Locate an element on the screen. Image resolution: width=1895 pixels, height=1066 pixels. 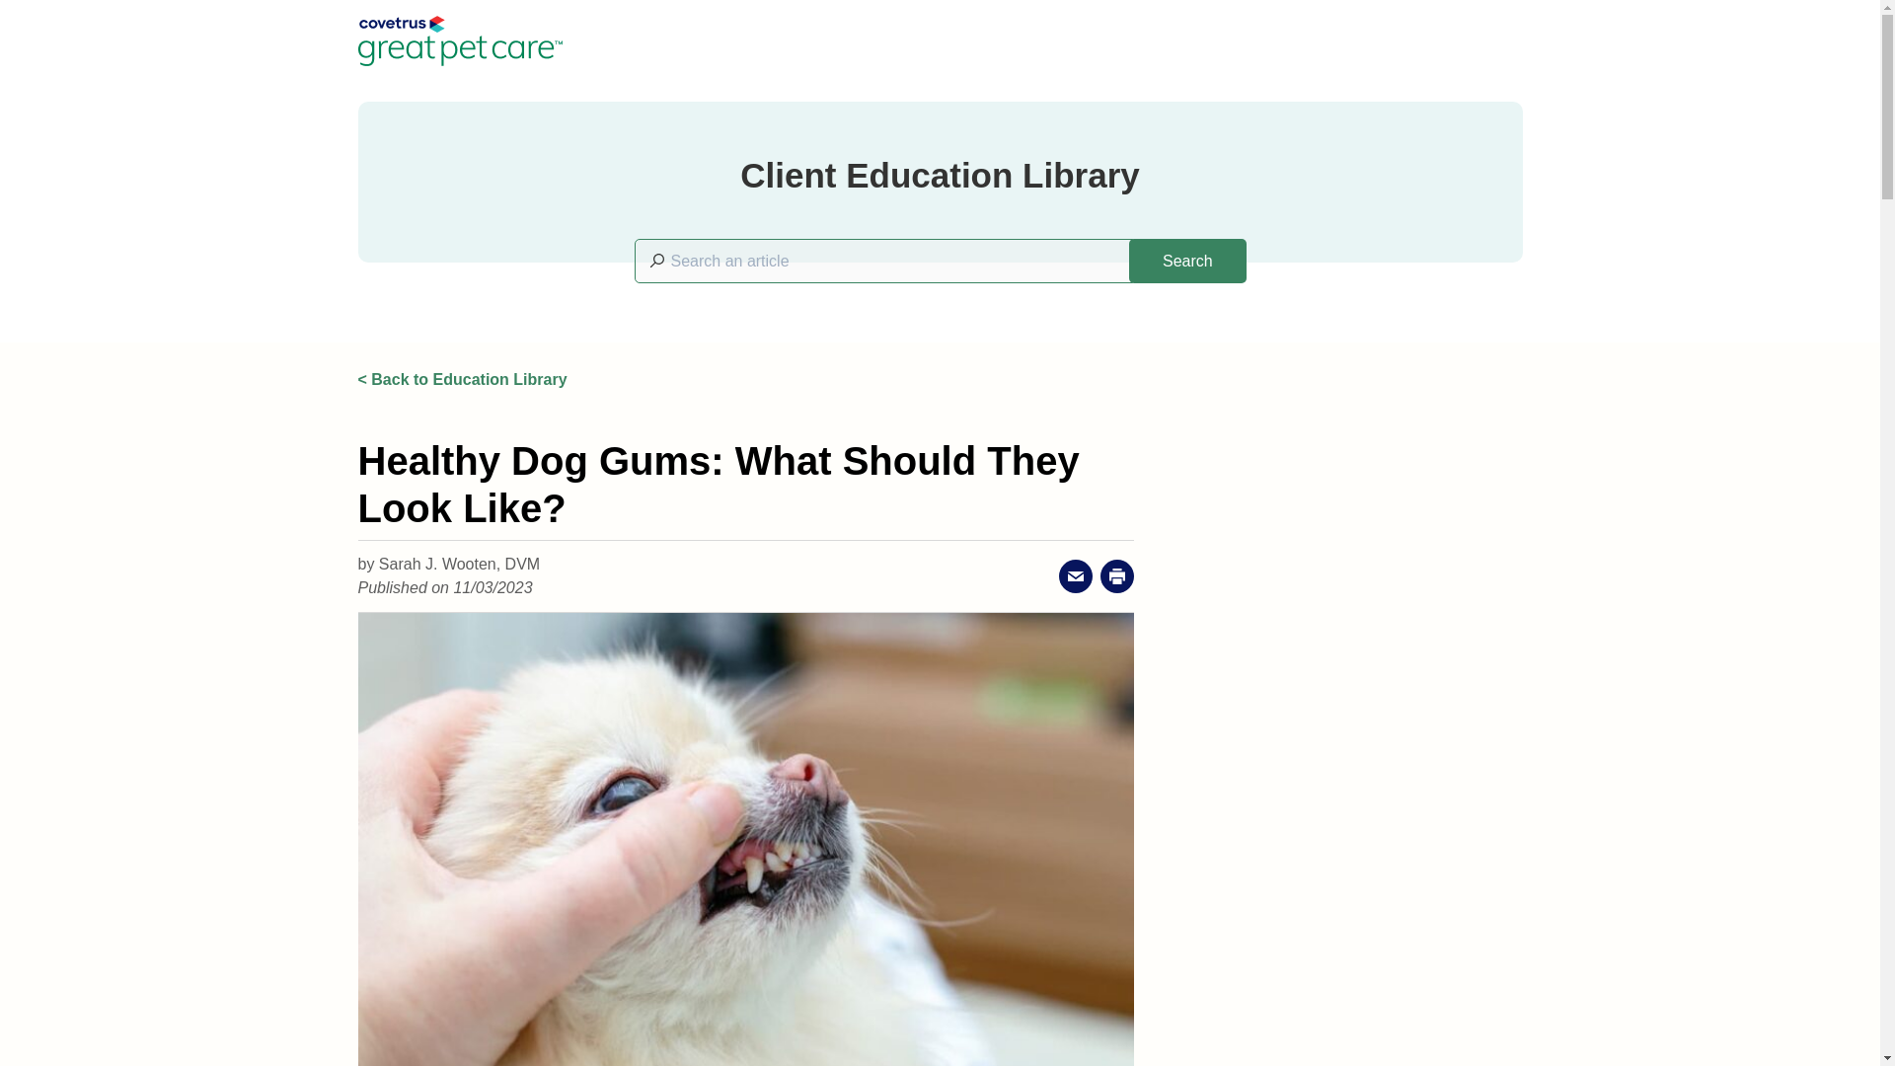
Email is located at coordinates (1076, 576).